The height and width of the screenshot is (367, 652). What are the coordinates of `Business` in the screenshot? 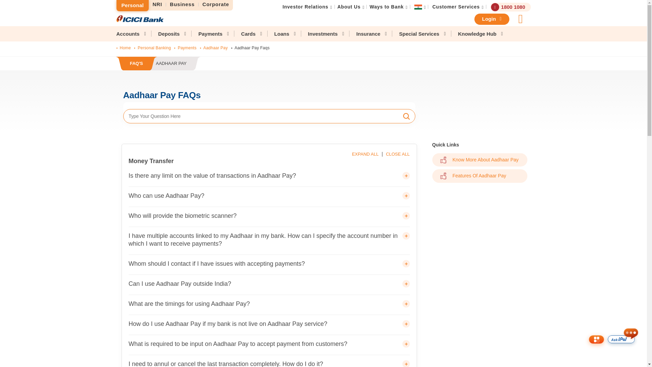 It's located at (349, 7).